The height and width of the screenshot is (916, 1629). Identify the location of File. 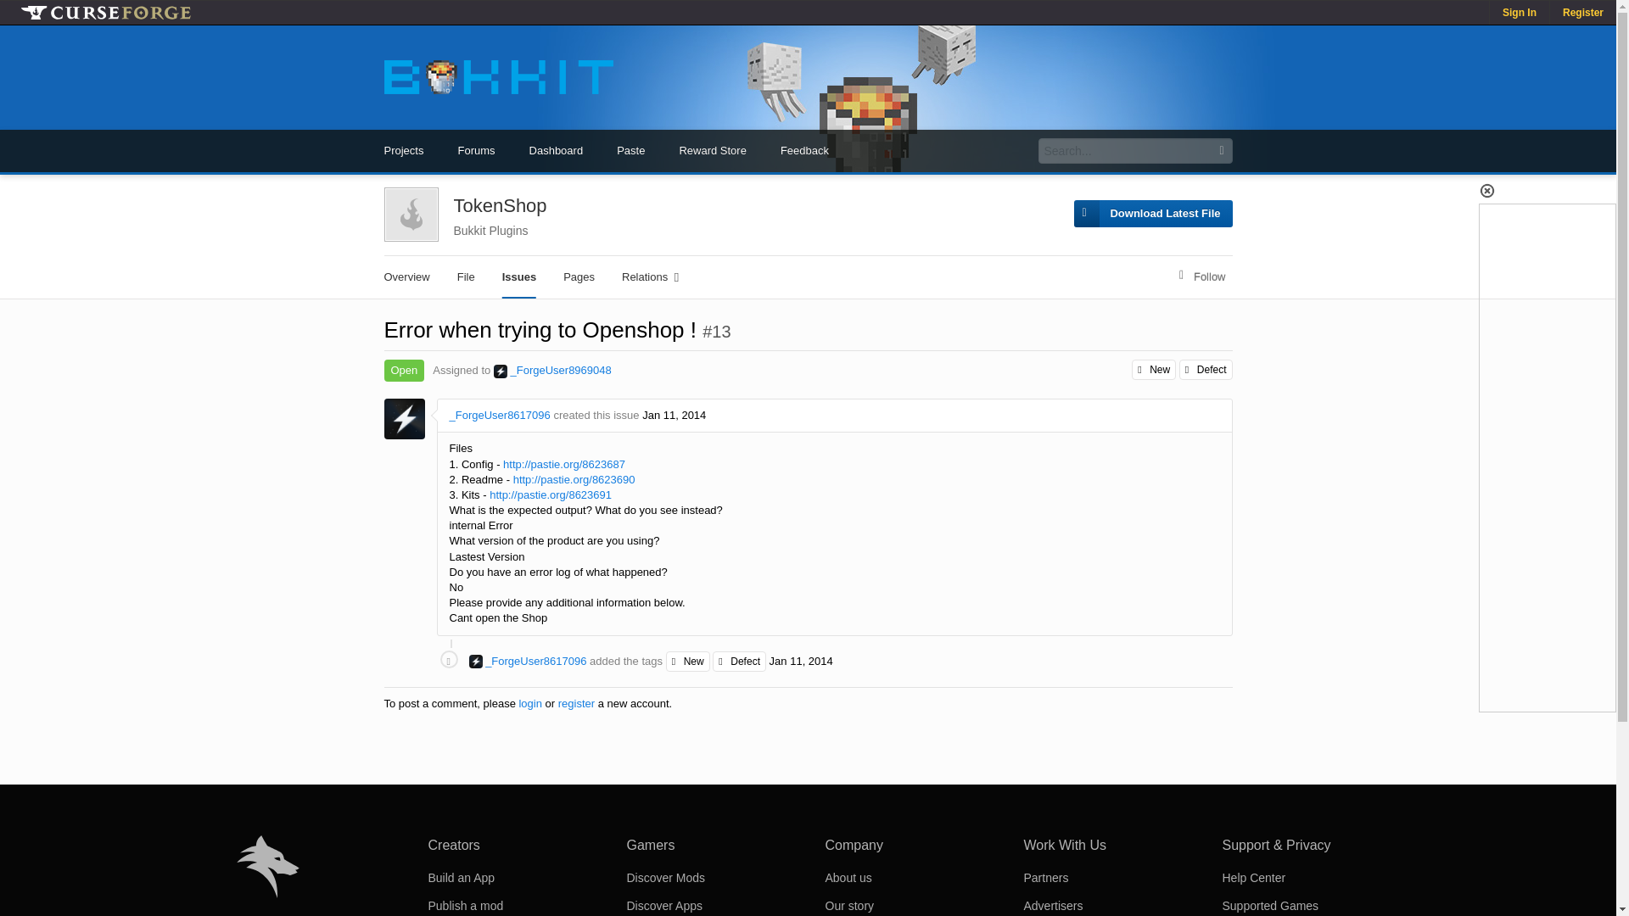
(466, 277).